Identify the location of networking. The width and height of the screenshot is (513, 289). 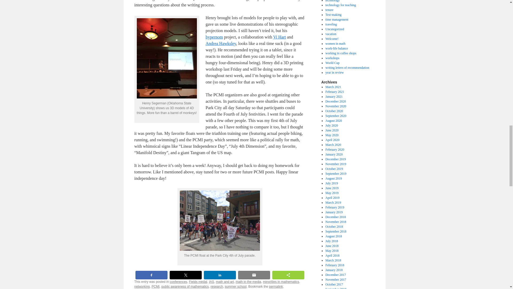
(142, 286).